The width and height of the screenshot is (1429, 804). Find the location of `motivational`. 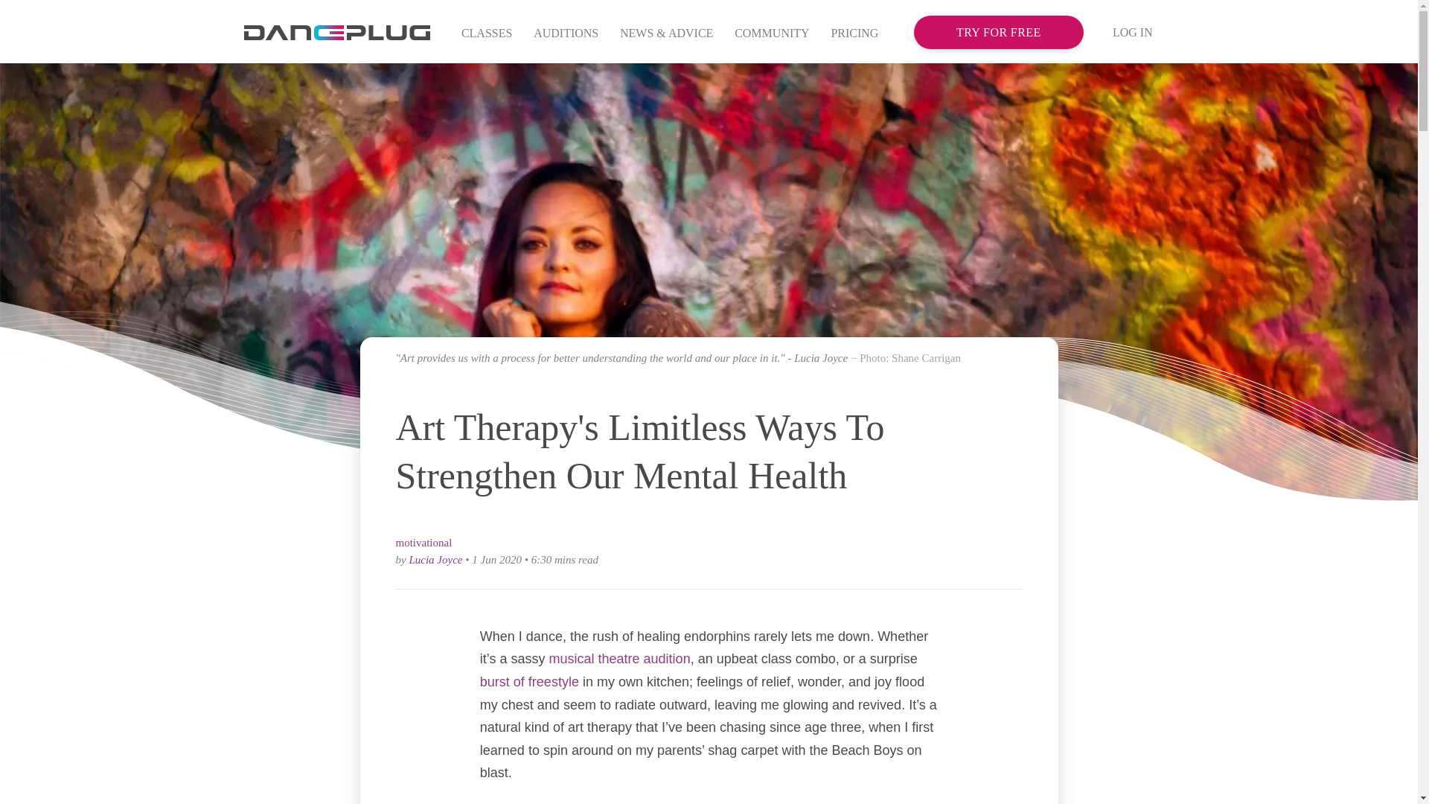

motivational is located at coordinates (424, 542).